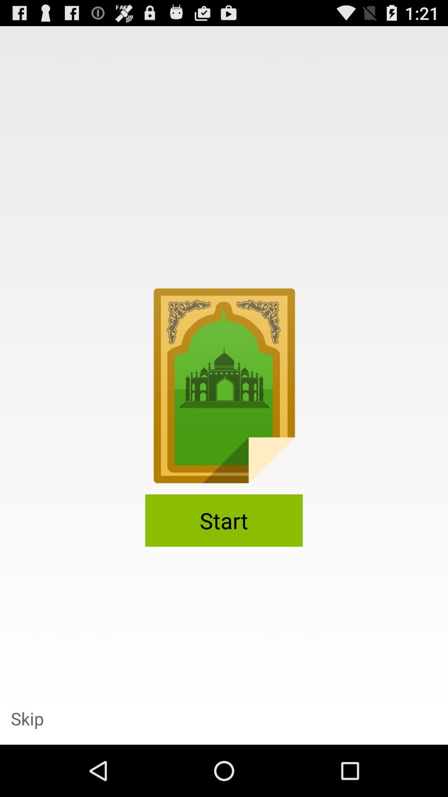 This screenshot has height=797, width=448. What do you see at coordinates (27, 718) in the screenshot?
I see `choose the icon at the bottom left corner` at bounding box center [27, 718].